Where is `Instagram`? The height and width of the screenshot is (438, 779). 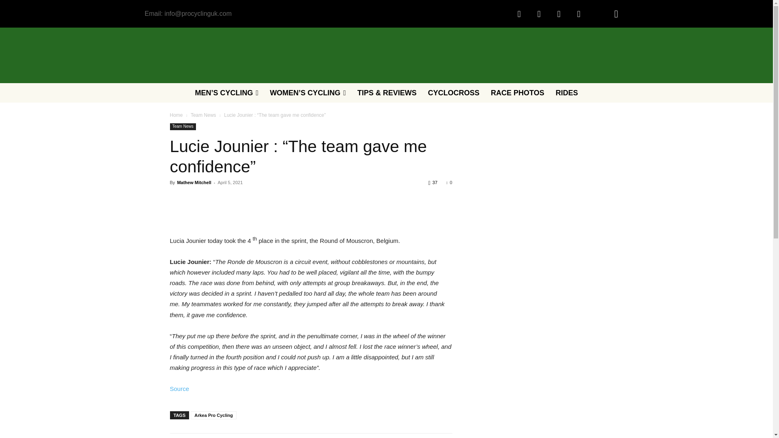
Instagram is located at coordinates (538, 14).